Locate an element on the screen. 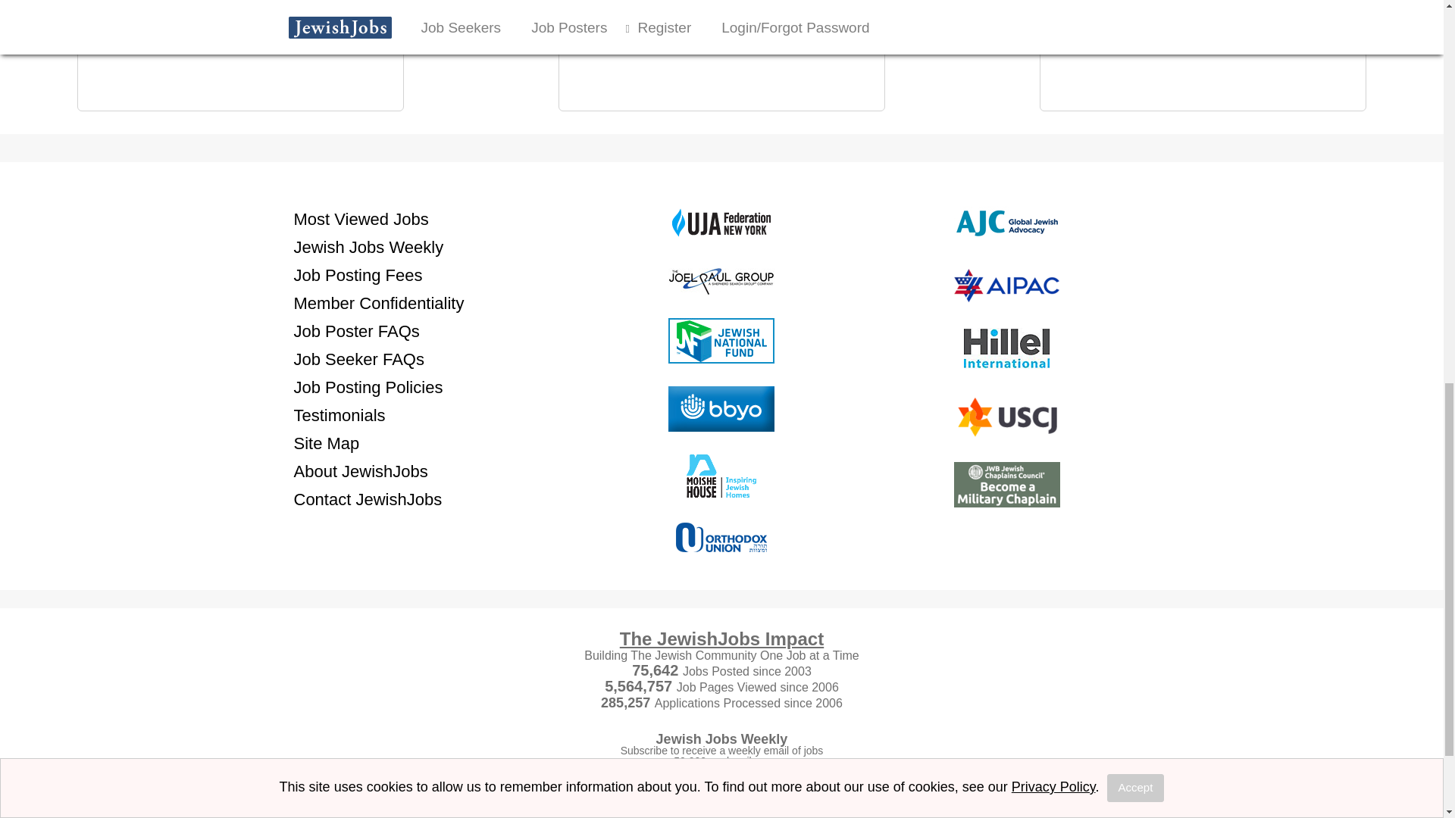  Jewish Jobs Weekly is located at coordinates (368, 247).